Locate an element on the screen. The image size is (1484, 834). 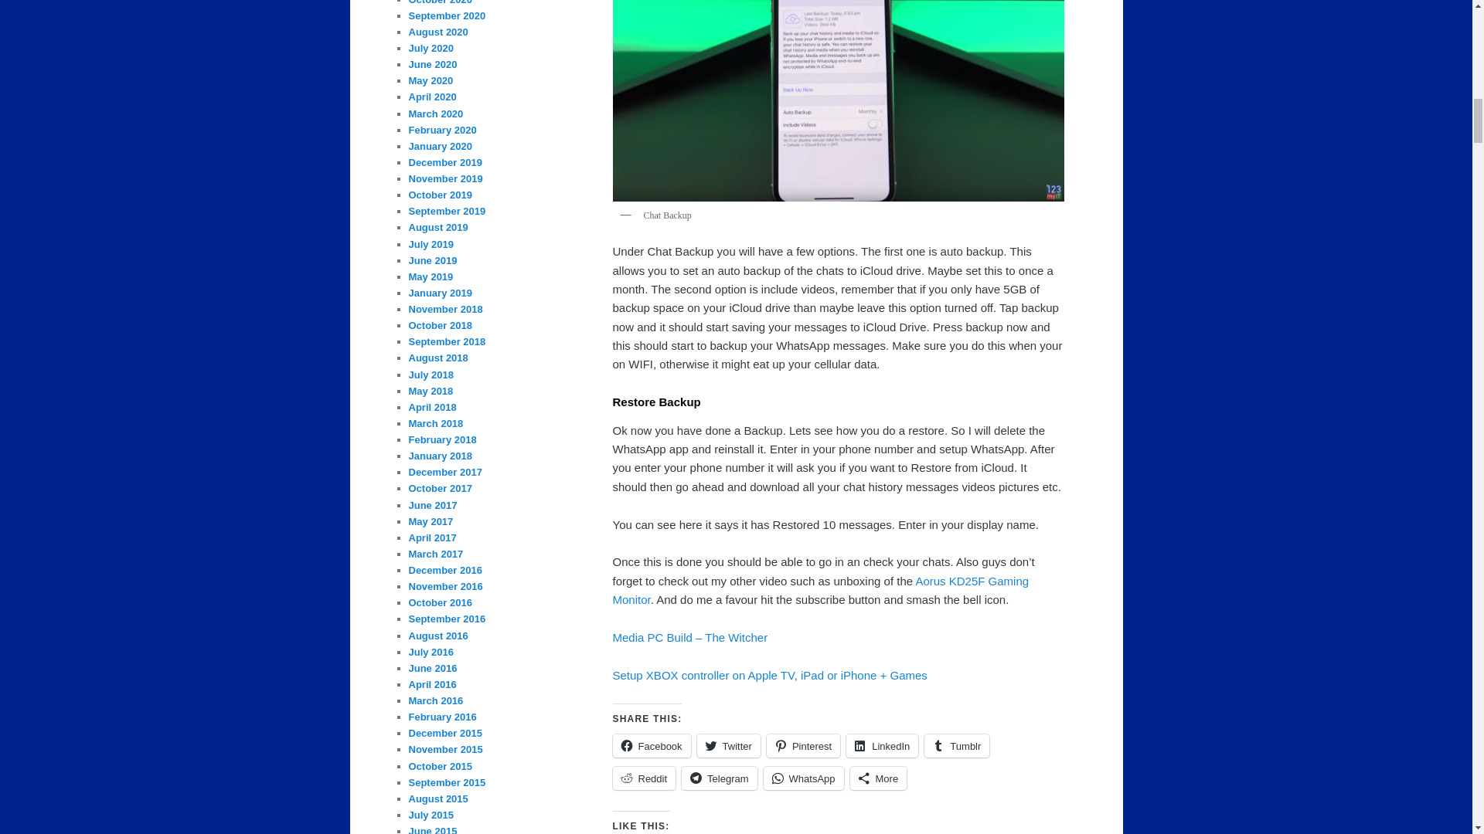
Click to share on Telegram is located at coordinates (719, 778).